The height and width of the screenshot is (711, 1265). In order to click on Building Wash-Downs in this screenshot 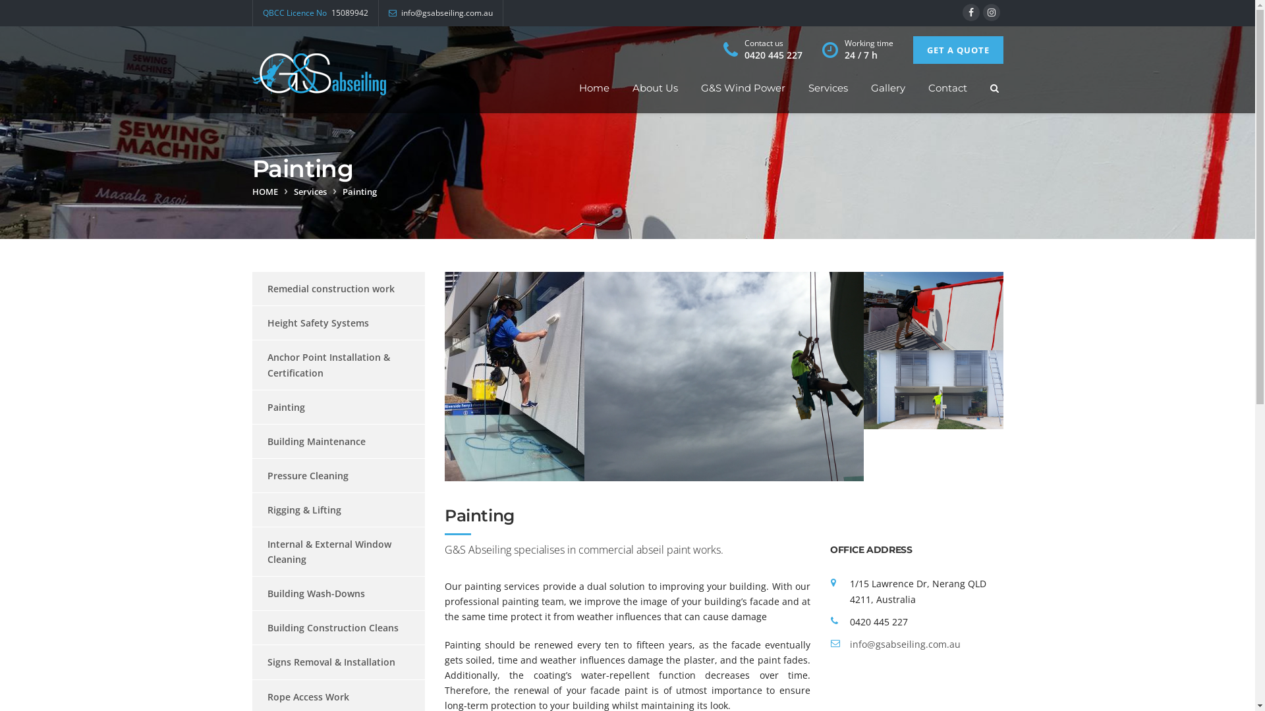, I will do `click(308, 594)`.